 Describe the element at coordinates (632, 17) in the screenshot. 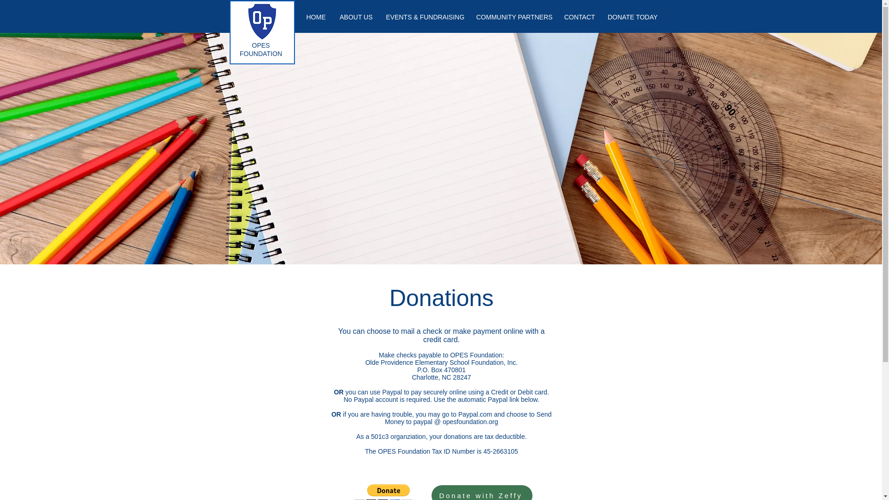

I see `DONATE TODAY` at that location.